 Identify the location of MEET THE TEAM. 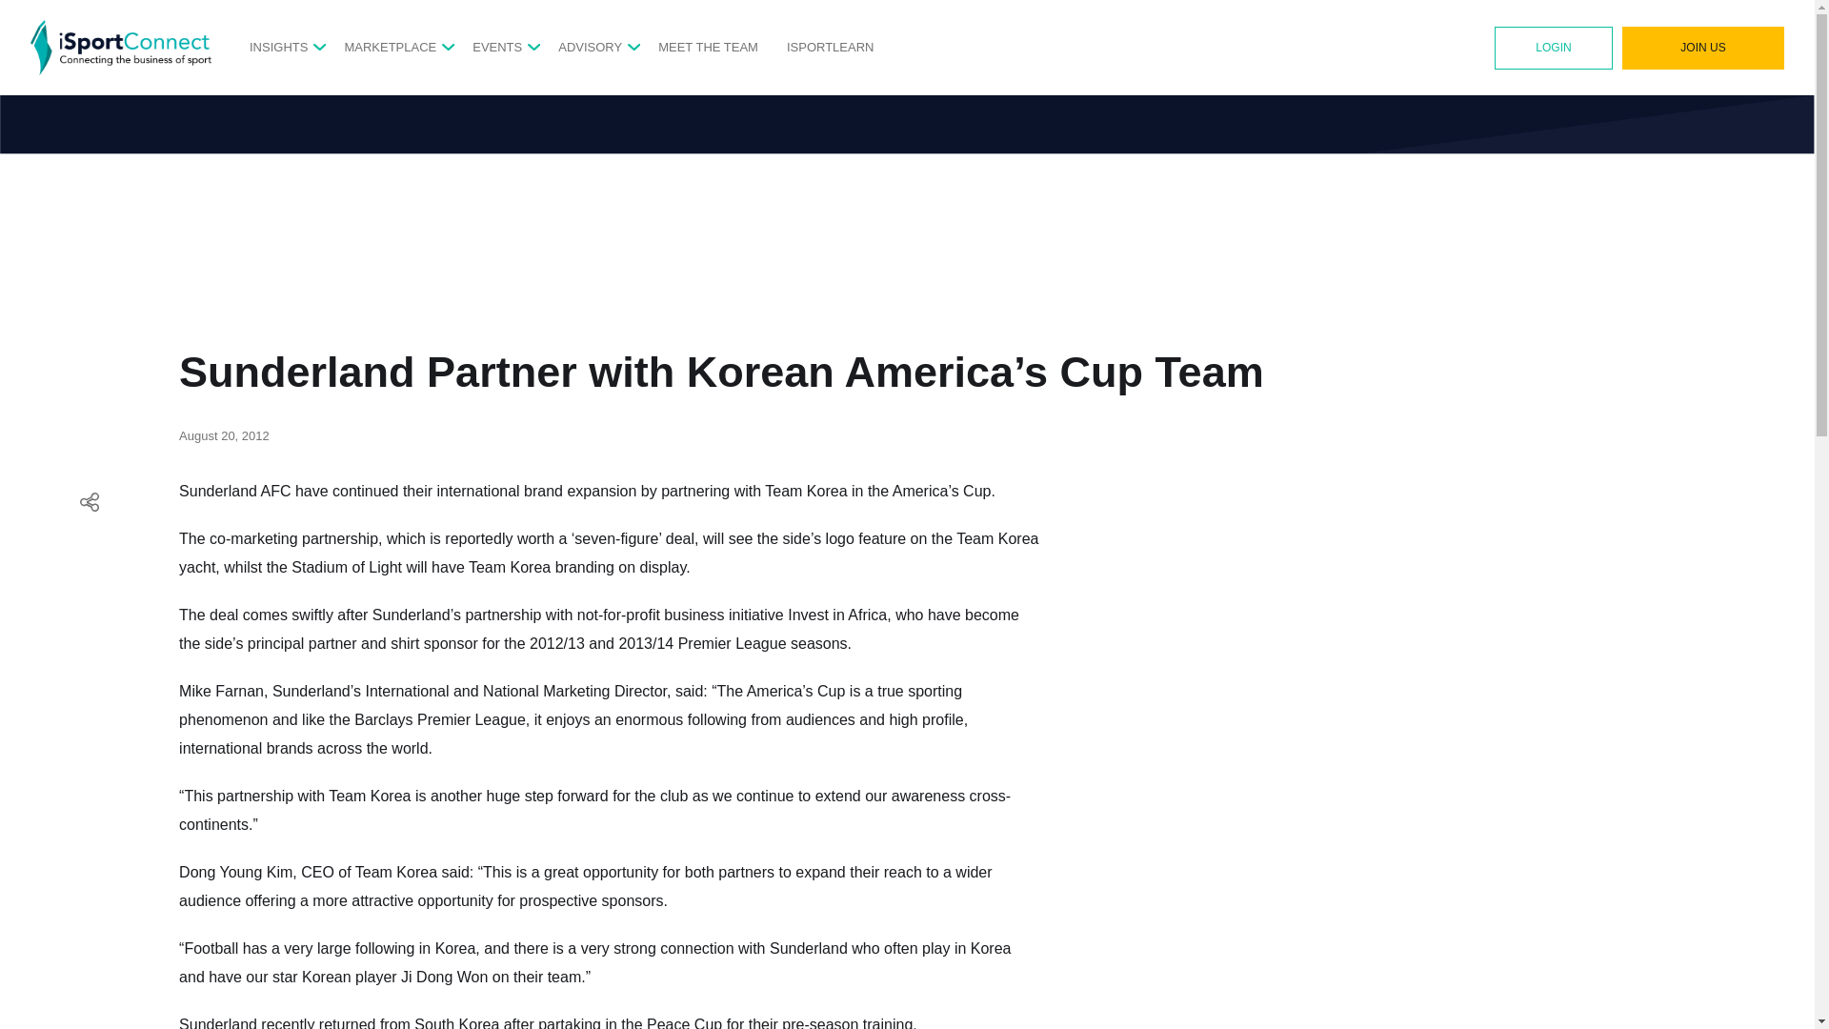
(709, 47).